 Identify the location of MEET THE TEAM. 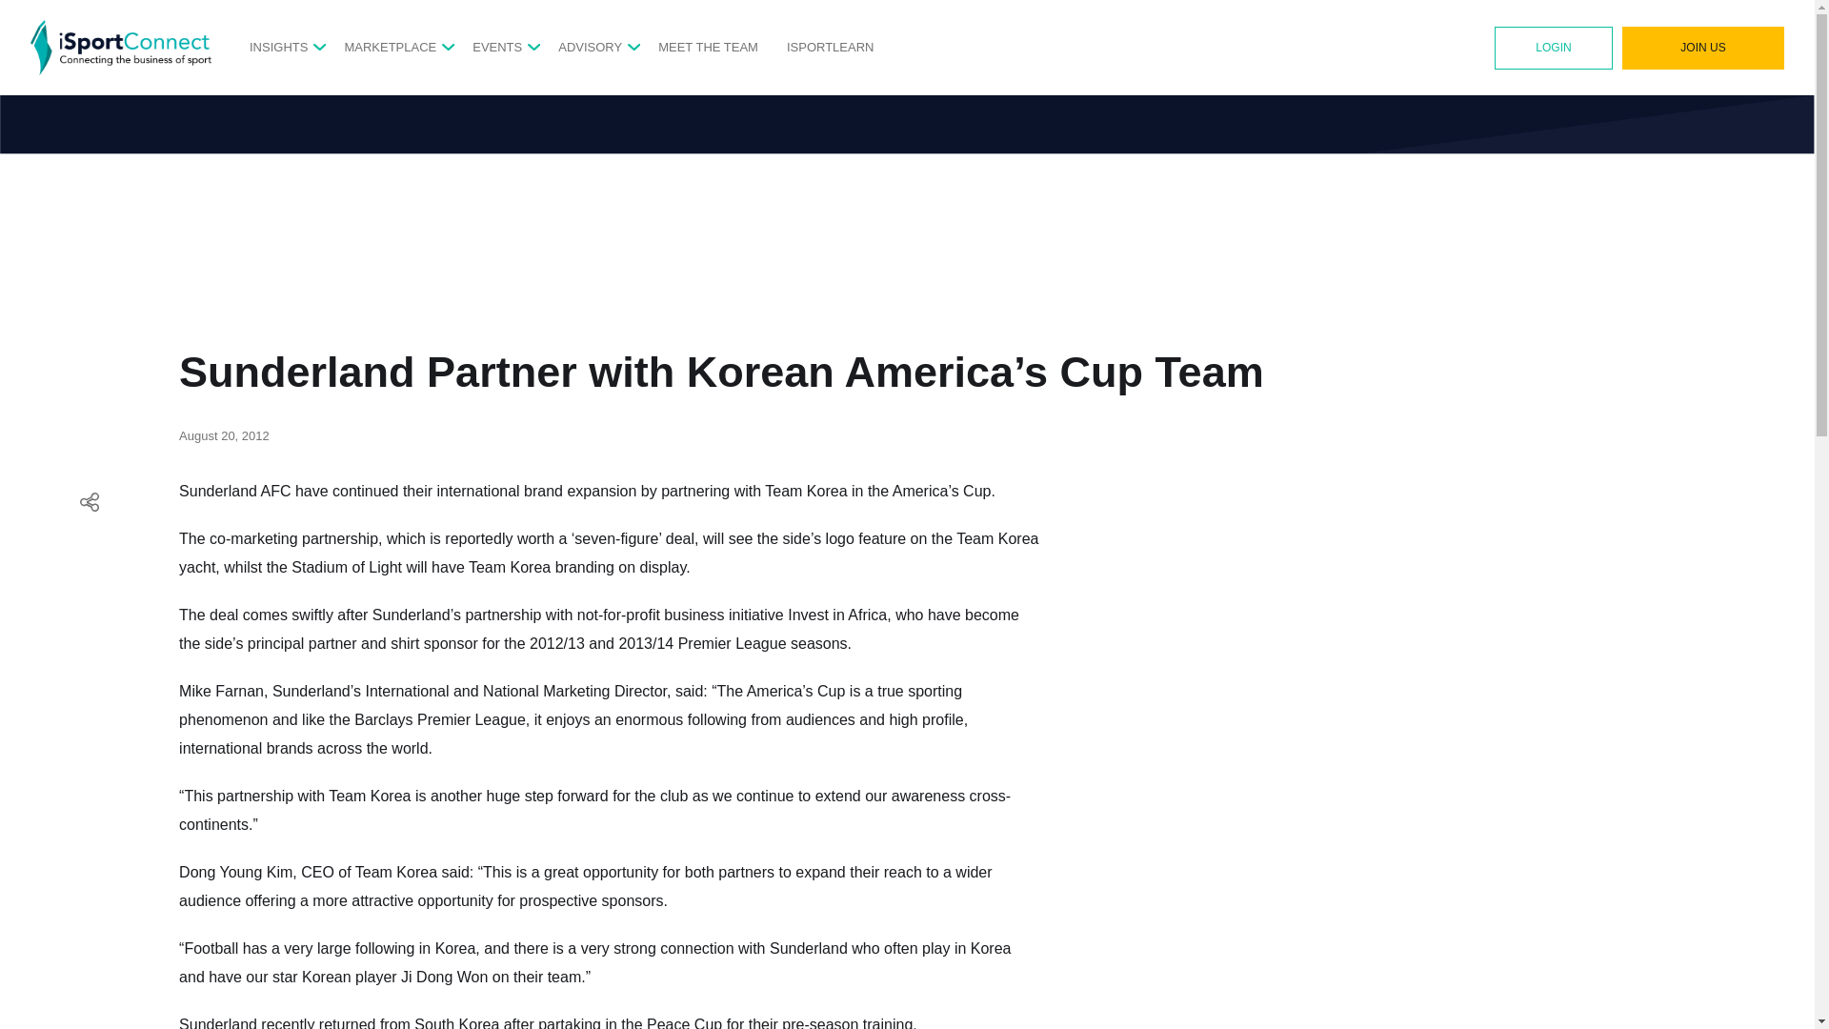
(709, 47).